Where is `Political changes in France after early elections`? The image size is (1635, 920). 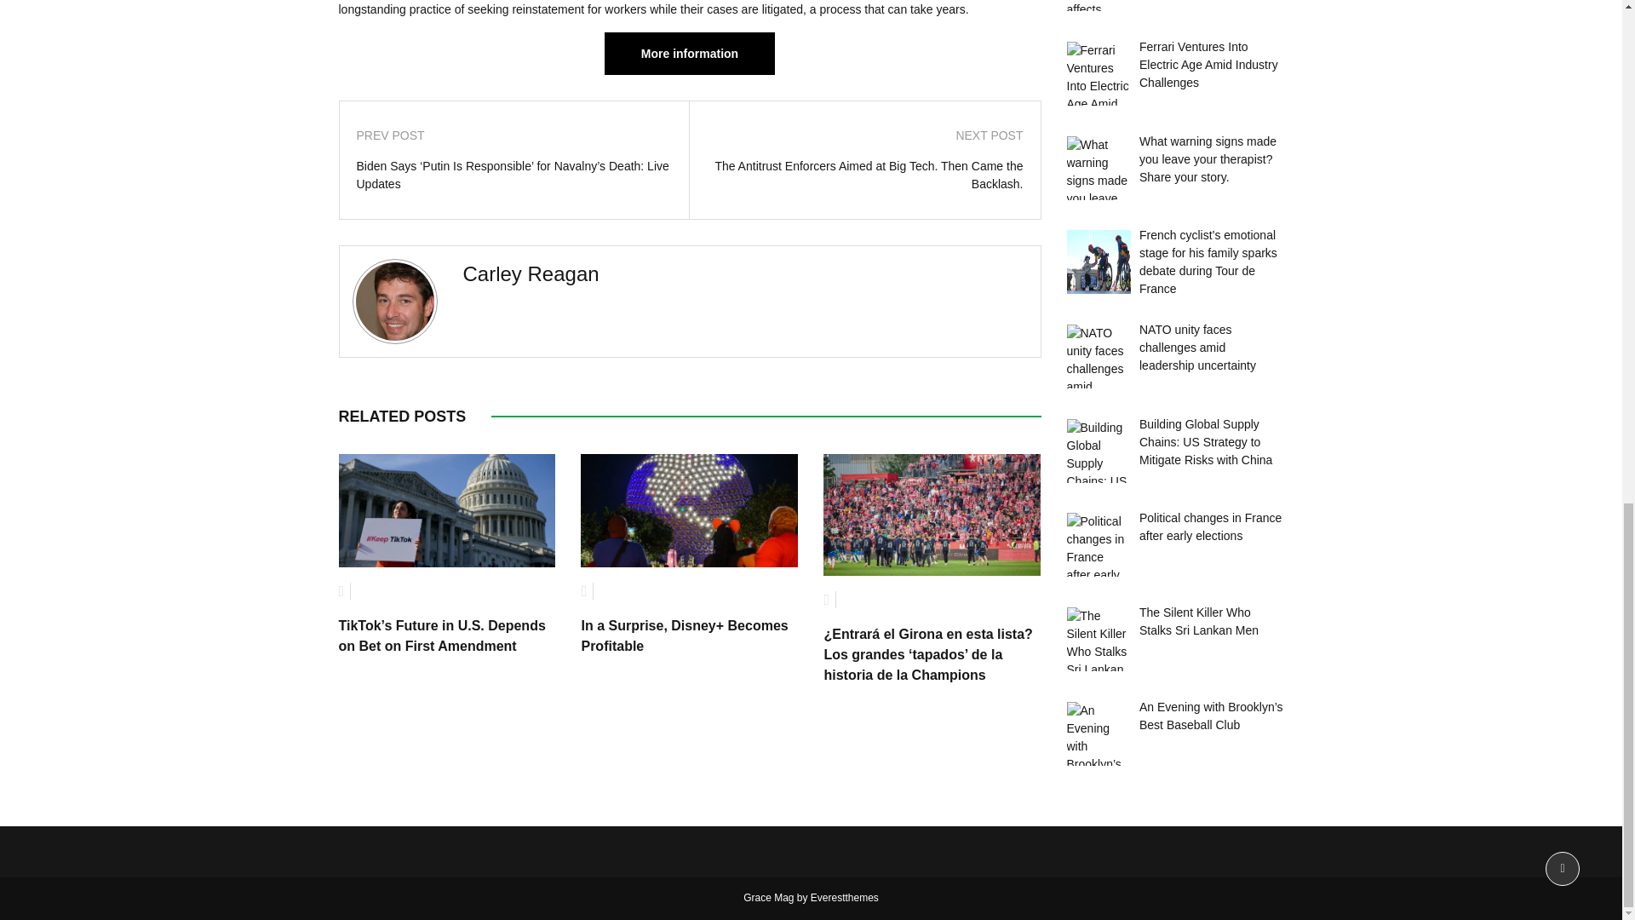 Political changes in France after early elections is located at coordinates (1097, 544).